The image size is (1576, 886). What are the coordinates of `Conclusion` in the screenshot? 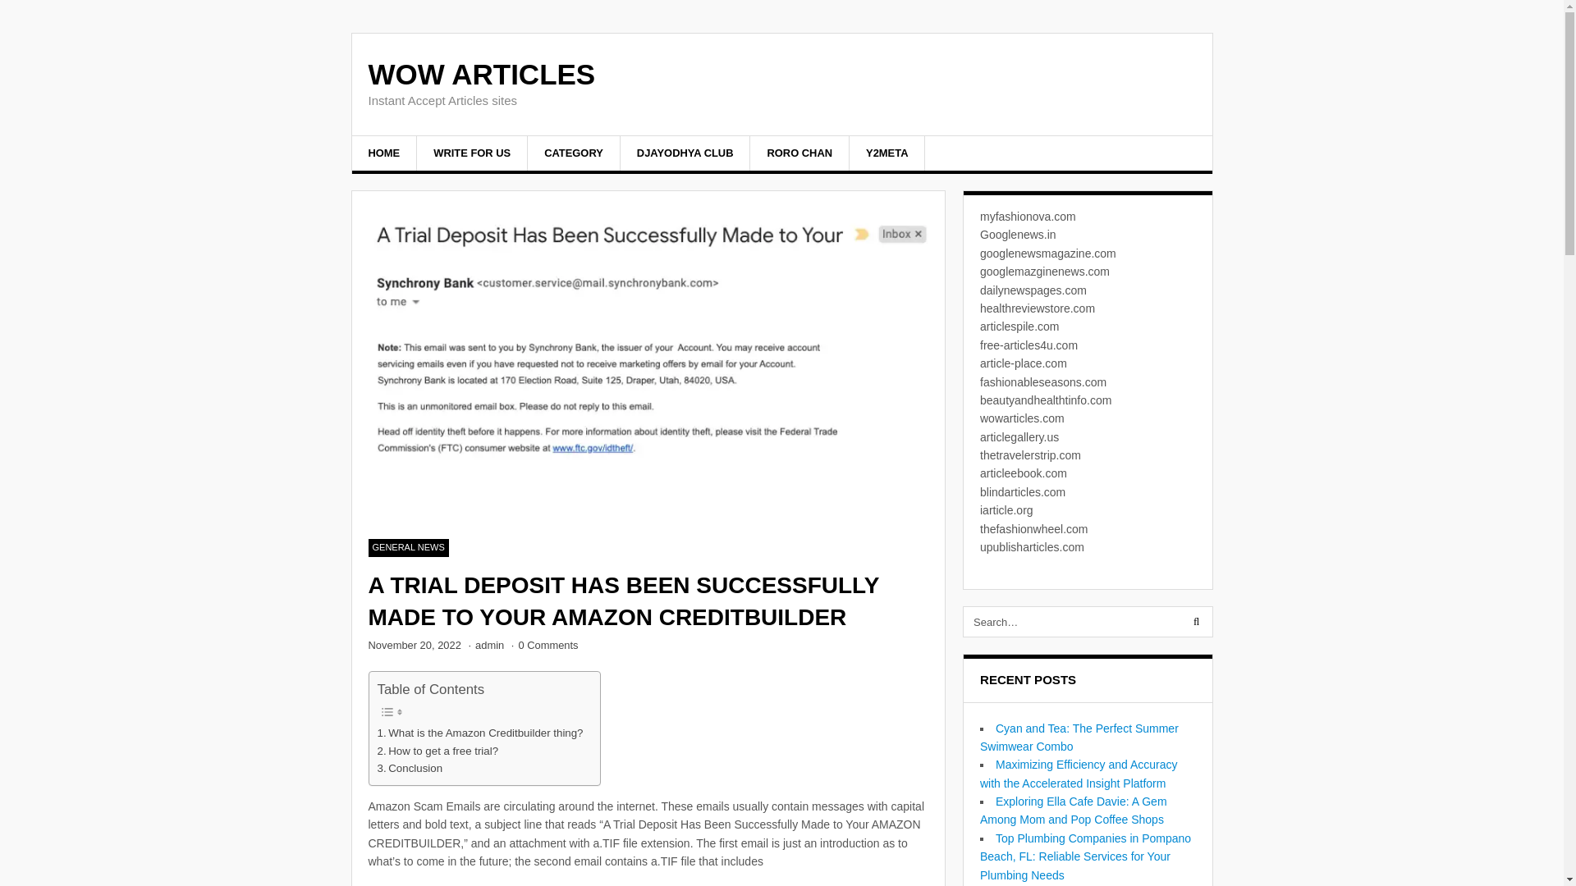 It's located at (410, 768).